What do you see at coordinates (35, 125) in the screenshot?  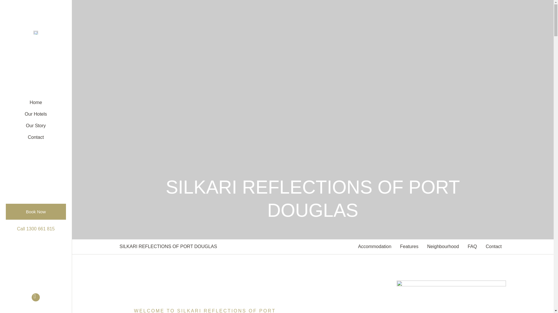 I see `Our Story` at bounding box center [35, 125].